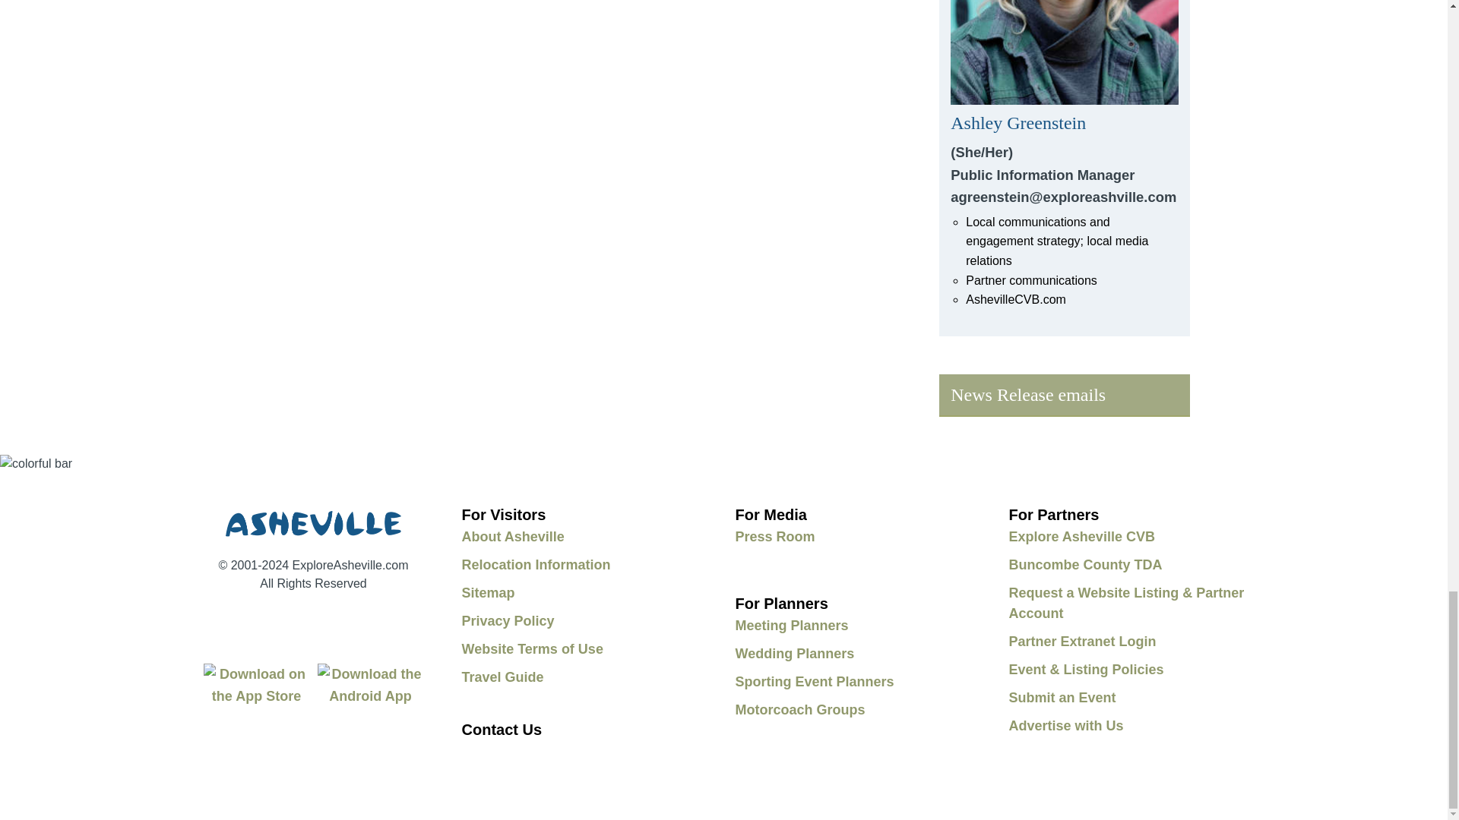  I want to click on Facebook, so click(239, 618).